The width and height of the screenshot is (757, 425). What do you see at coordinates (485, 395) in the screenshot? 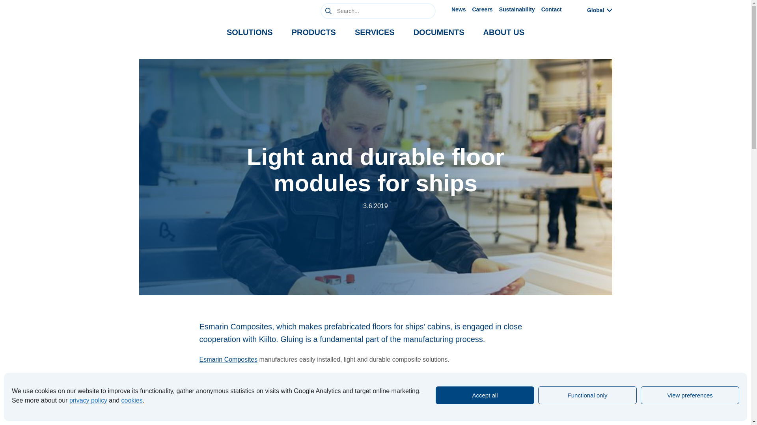
I see `Accept all` at bounding box center [485, 395].